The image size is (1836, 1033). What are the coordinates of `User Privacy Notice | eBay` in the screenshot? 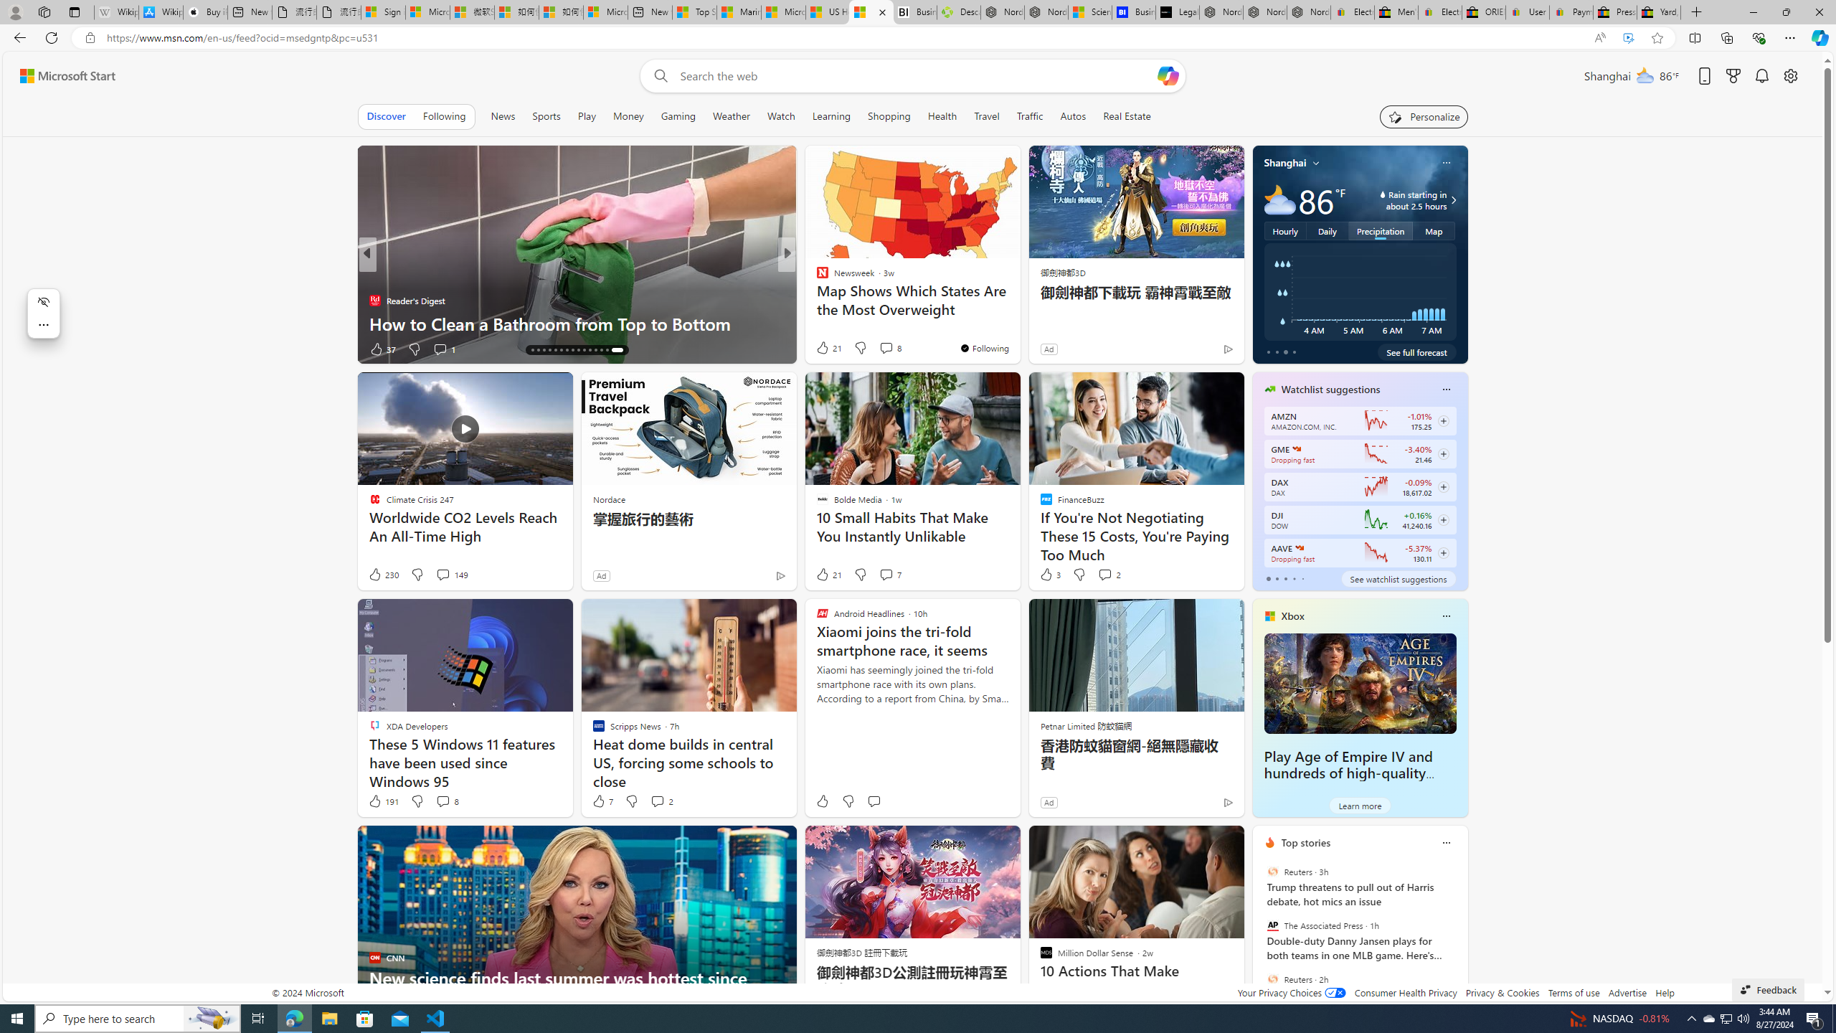 It's located at (1528, 12).